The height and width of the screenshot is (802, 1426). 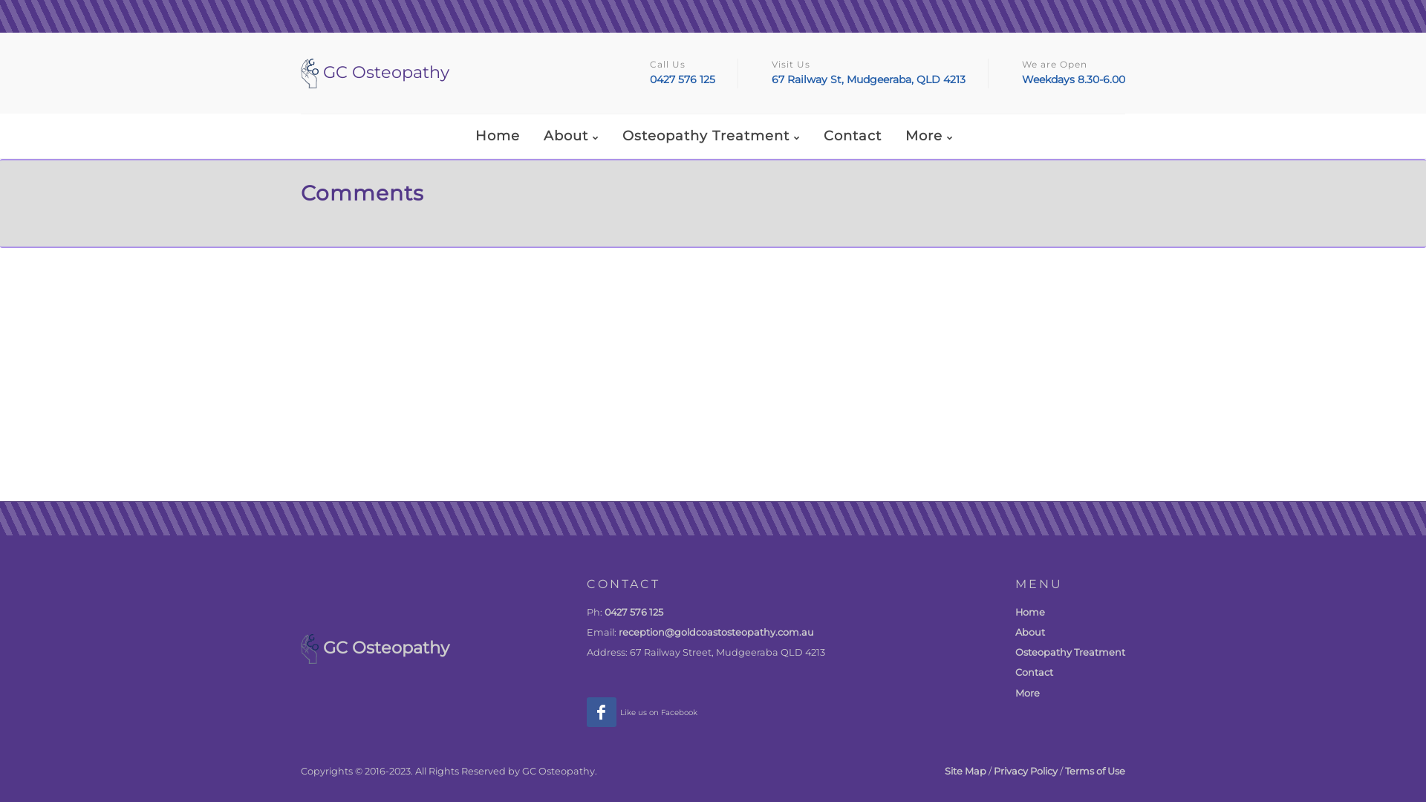 I want to click on GC Osteopathy, so click(x=455, y=74).